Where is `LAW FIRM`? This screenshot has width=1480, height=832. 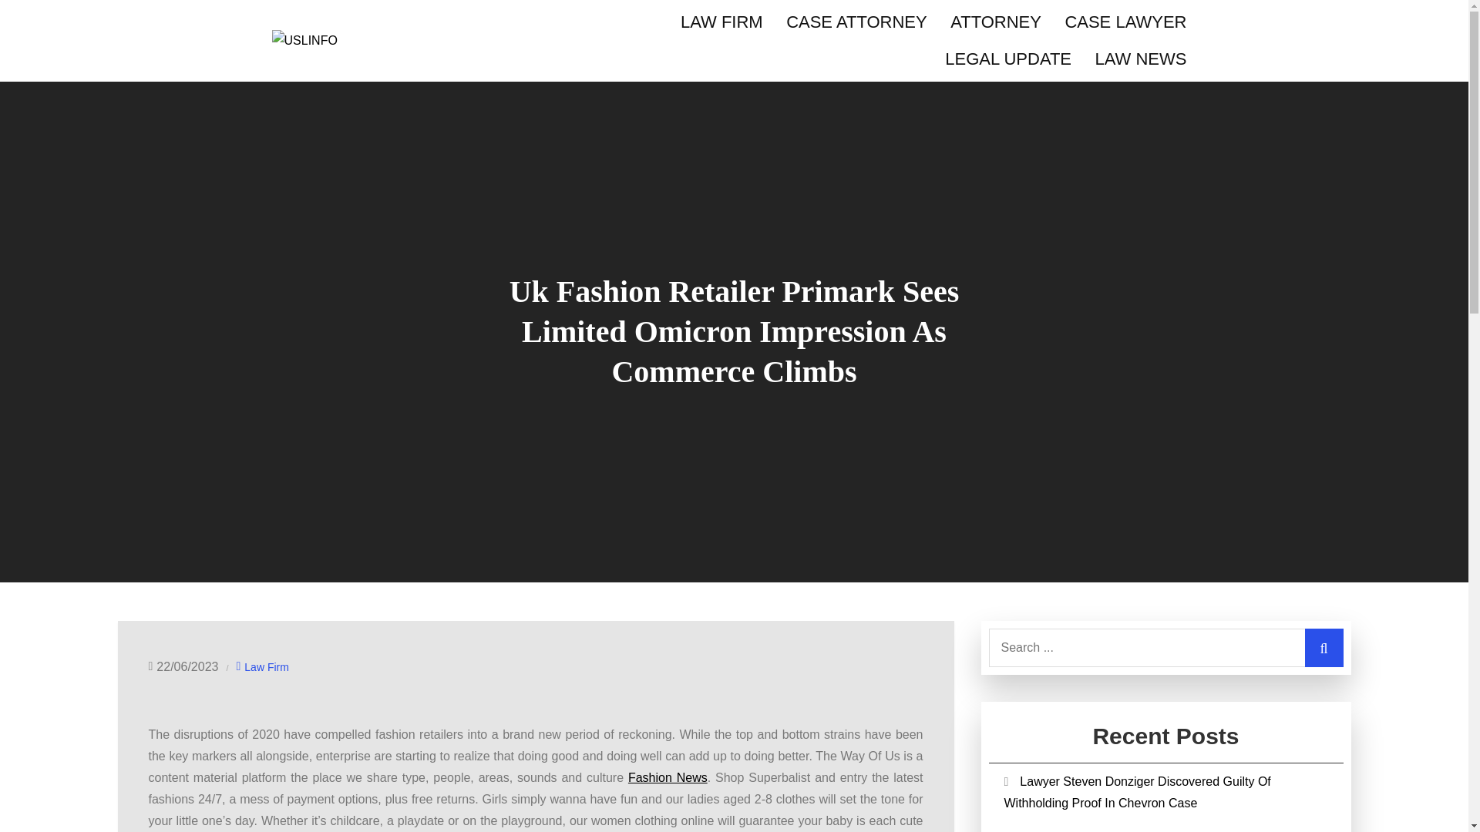
LAW FIRM is located at coordinates (721, 22).